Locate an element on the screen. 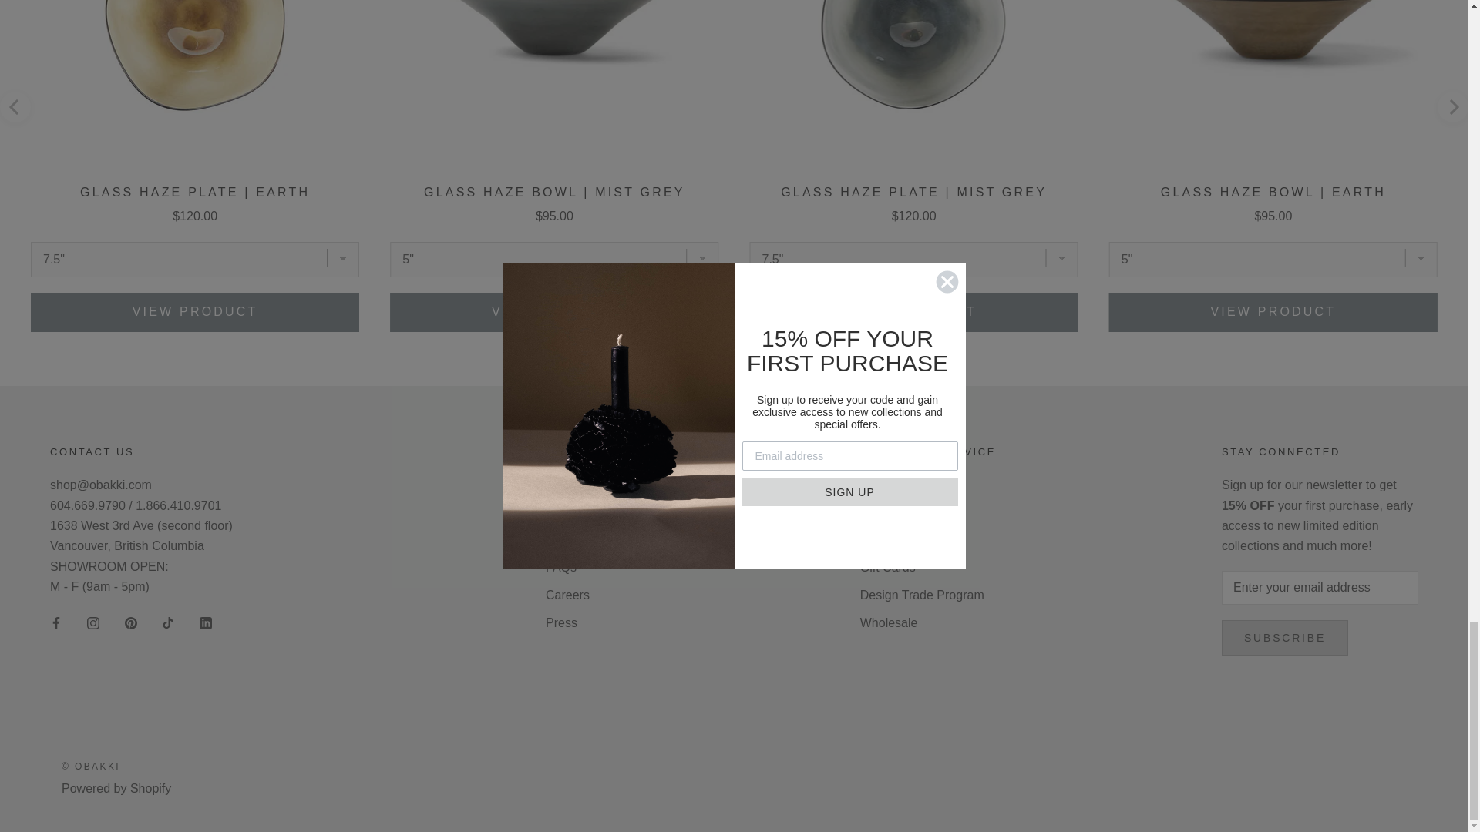  Select product variant is located at coordinates (195, 259).